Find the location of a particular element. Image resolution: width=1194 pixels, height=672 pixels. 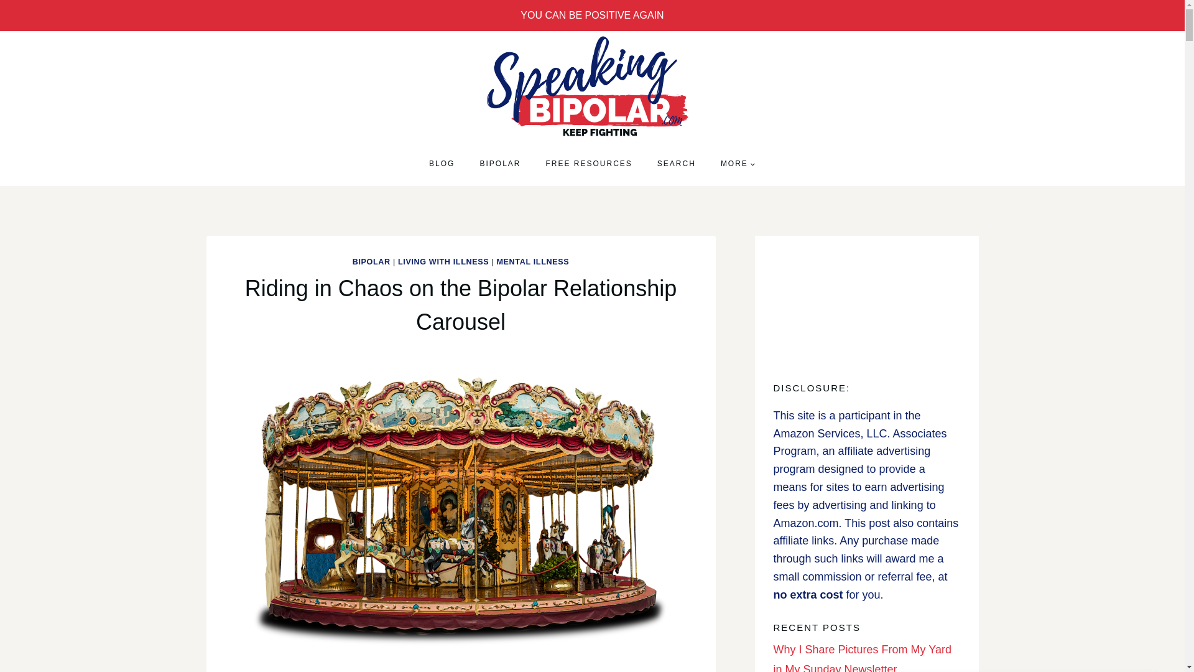

BLOG is located at coordinates (442, 163).